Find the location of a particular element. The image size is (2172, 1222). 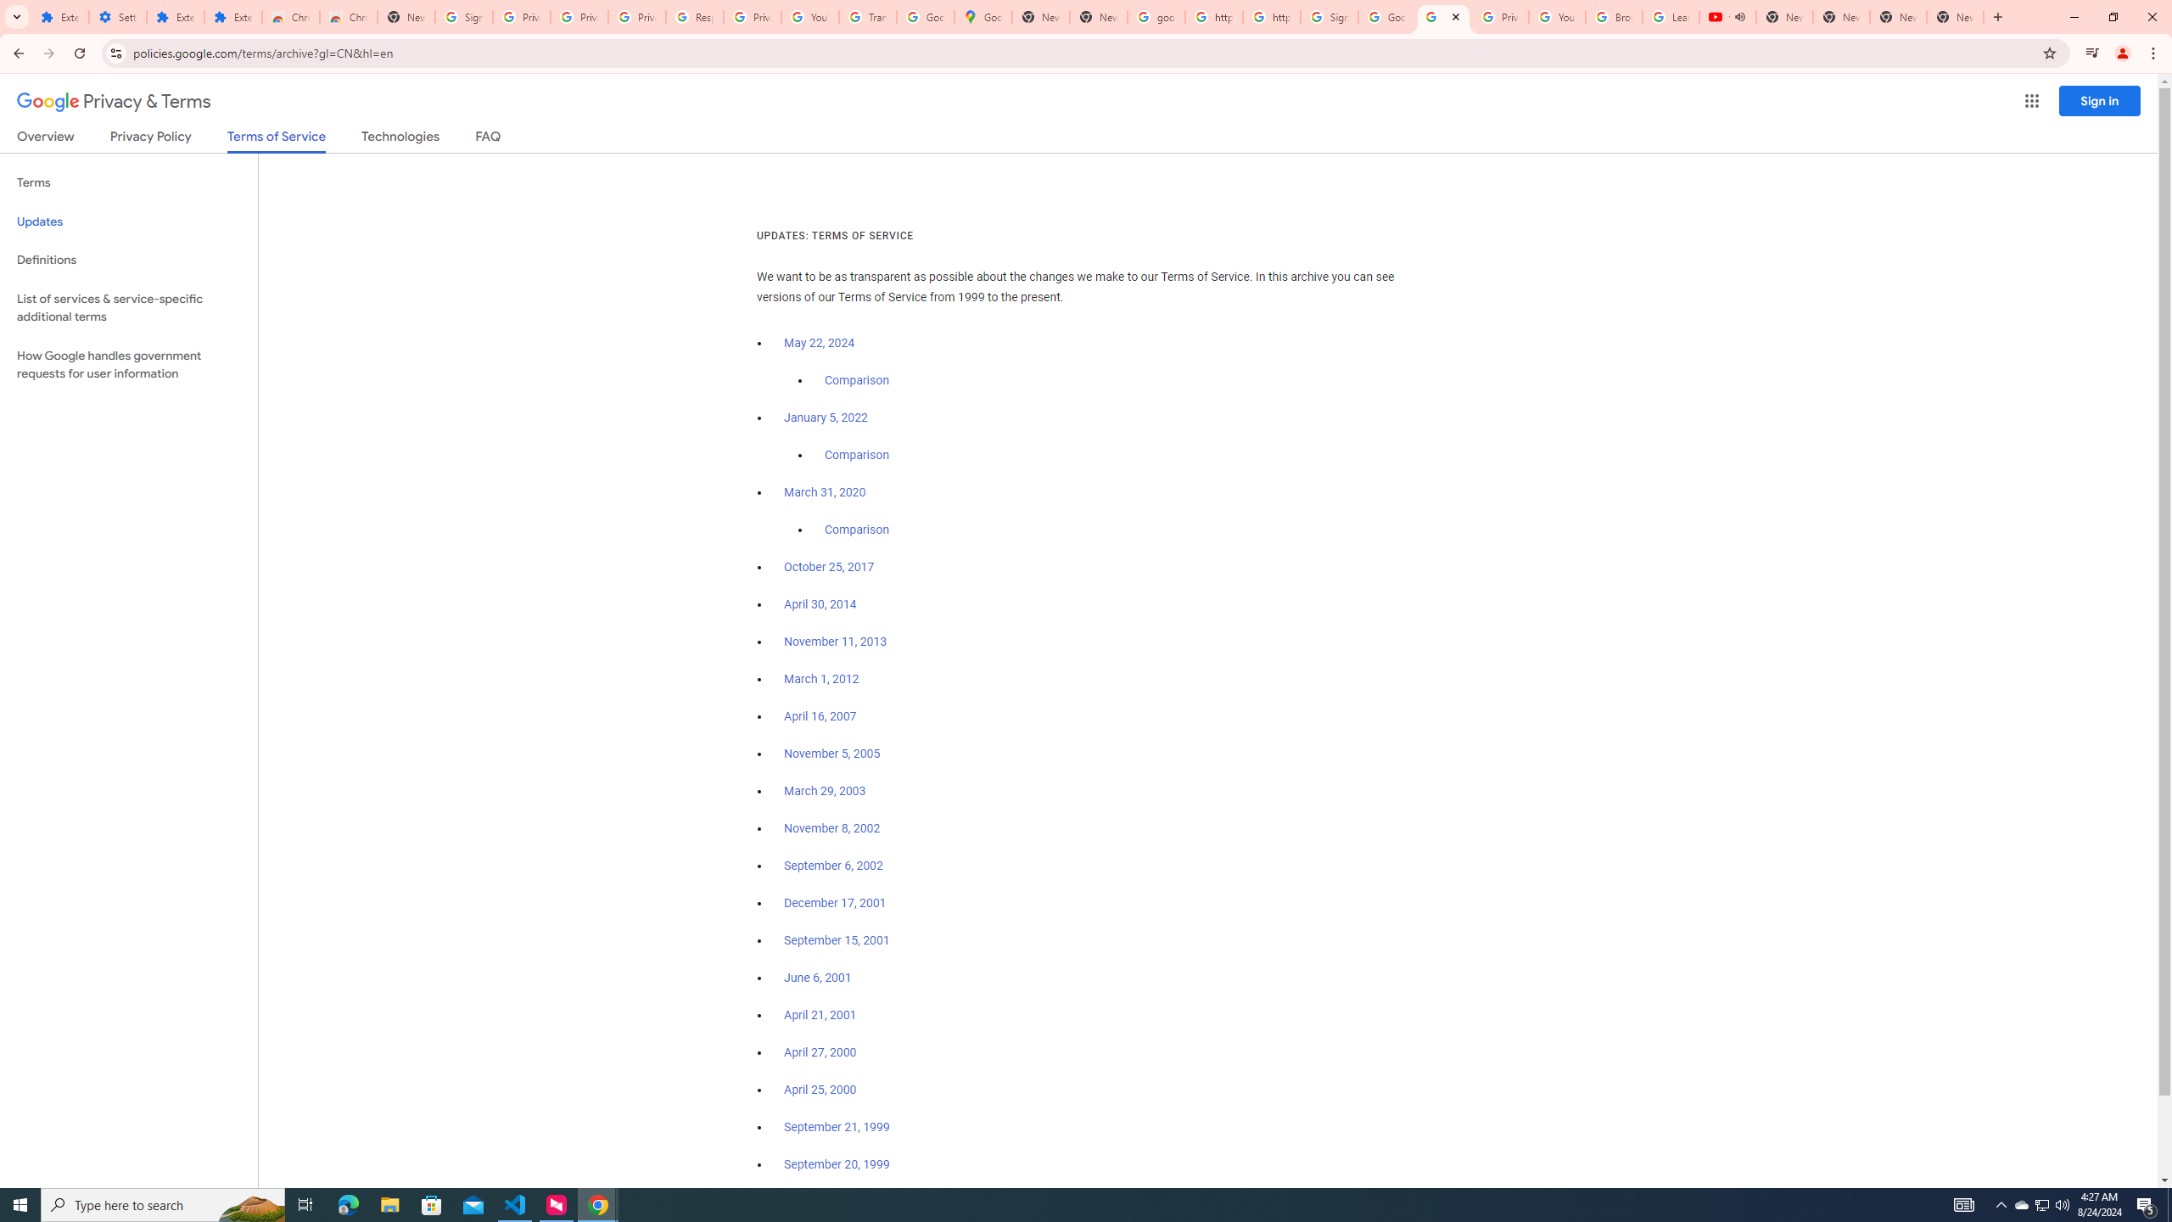

Definitions is located at coordinates (129, 260).